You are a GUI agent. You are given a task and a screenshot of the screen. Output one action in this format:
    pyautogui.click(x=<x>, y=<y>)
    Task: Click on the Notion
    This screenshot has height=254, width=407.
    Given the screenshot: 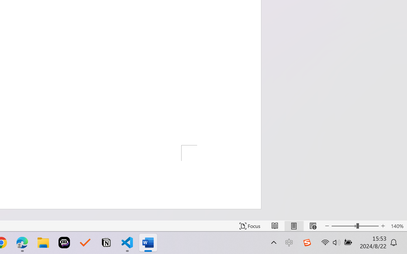 What is the action you would take?
    pyautogui.click(x=106, y=243)
    